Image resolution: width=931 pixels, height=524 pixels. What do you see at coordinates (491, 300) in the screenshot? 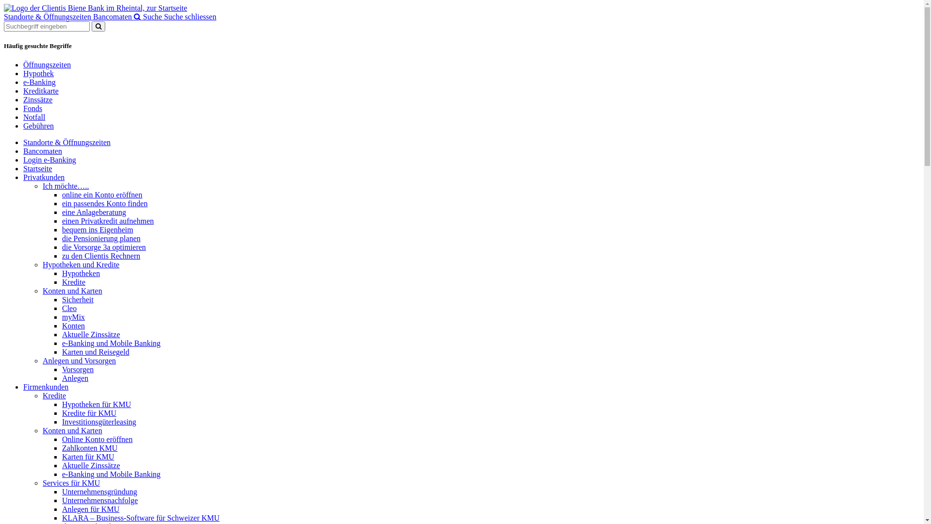
I see `Sicherheit` at bounding box center [491, 300].